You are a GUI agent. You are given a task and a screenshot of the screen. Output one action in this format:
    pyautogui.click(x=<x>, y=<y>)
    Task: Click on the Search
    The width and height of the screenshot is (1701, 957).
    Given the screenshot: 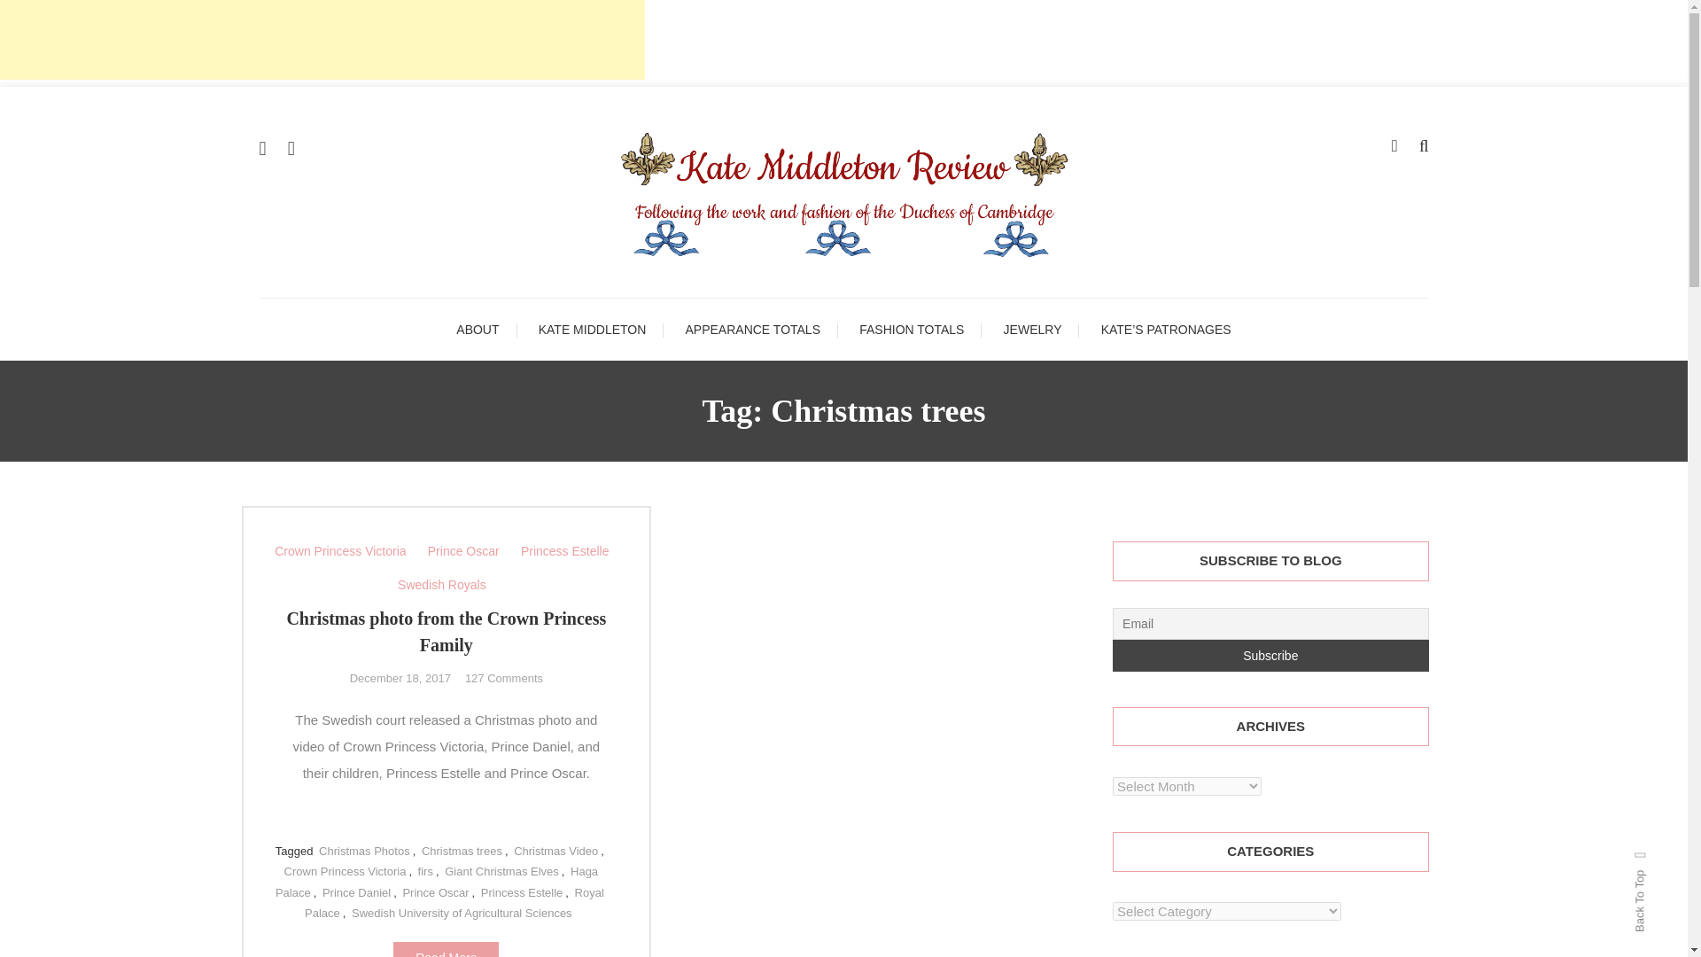 What is the action you would take?
    pyautogui.click(x=898, y=505)
    